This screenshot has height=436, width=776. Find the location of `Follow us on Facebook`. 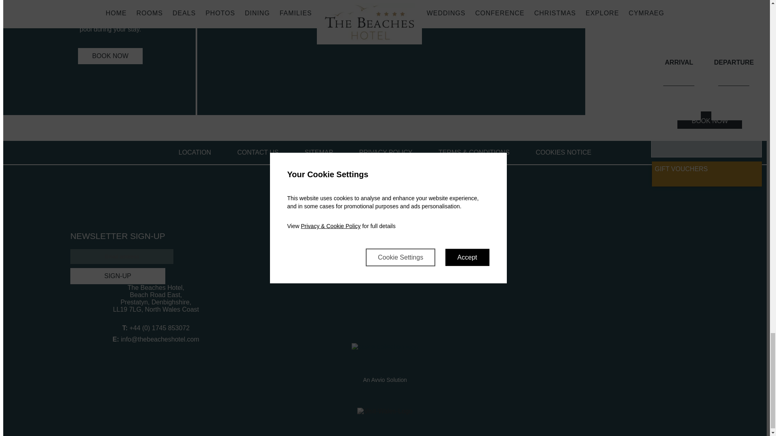

Follow us on Facebook is located at coordinates (358, 363).